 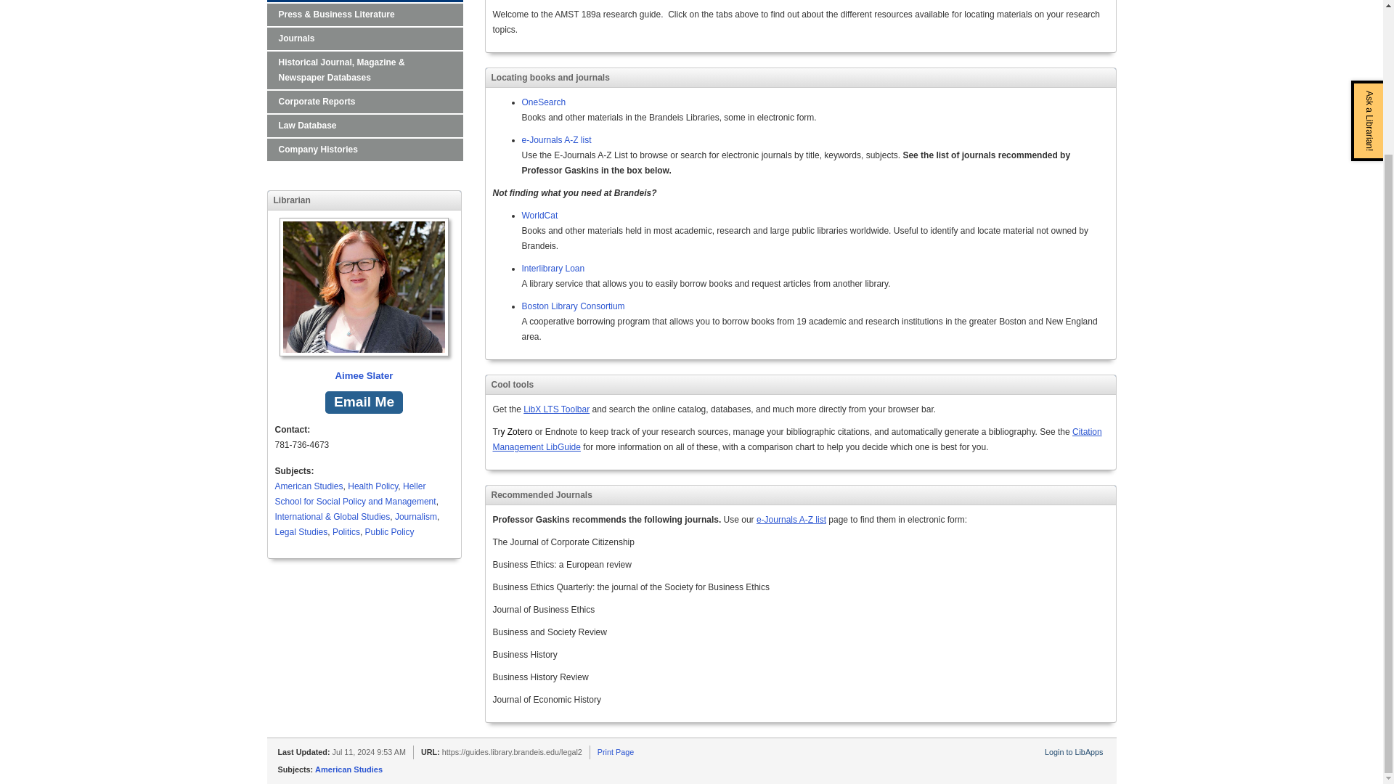 I want to click on Boston Library Consortium, so click(x=573, y=306).